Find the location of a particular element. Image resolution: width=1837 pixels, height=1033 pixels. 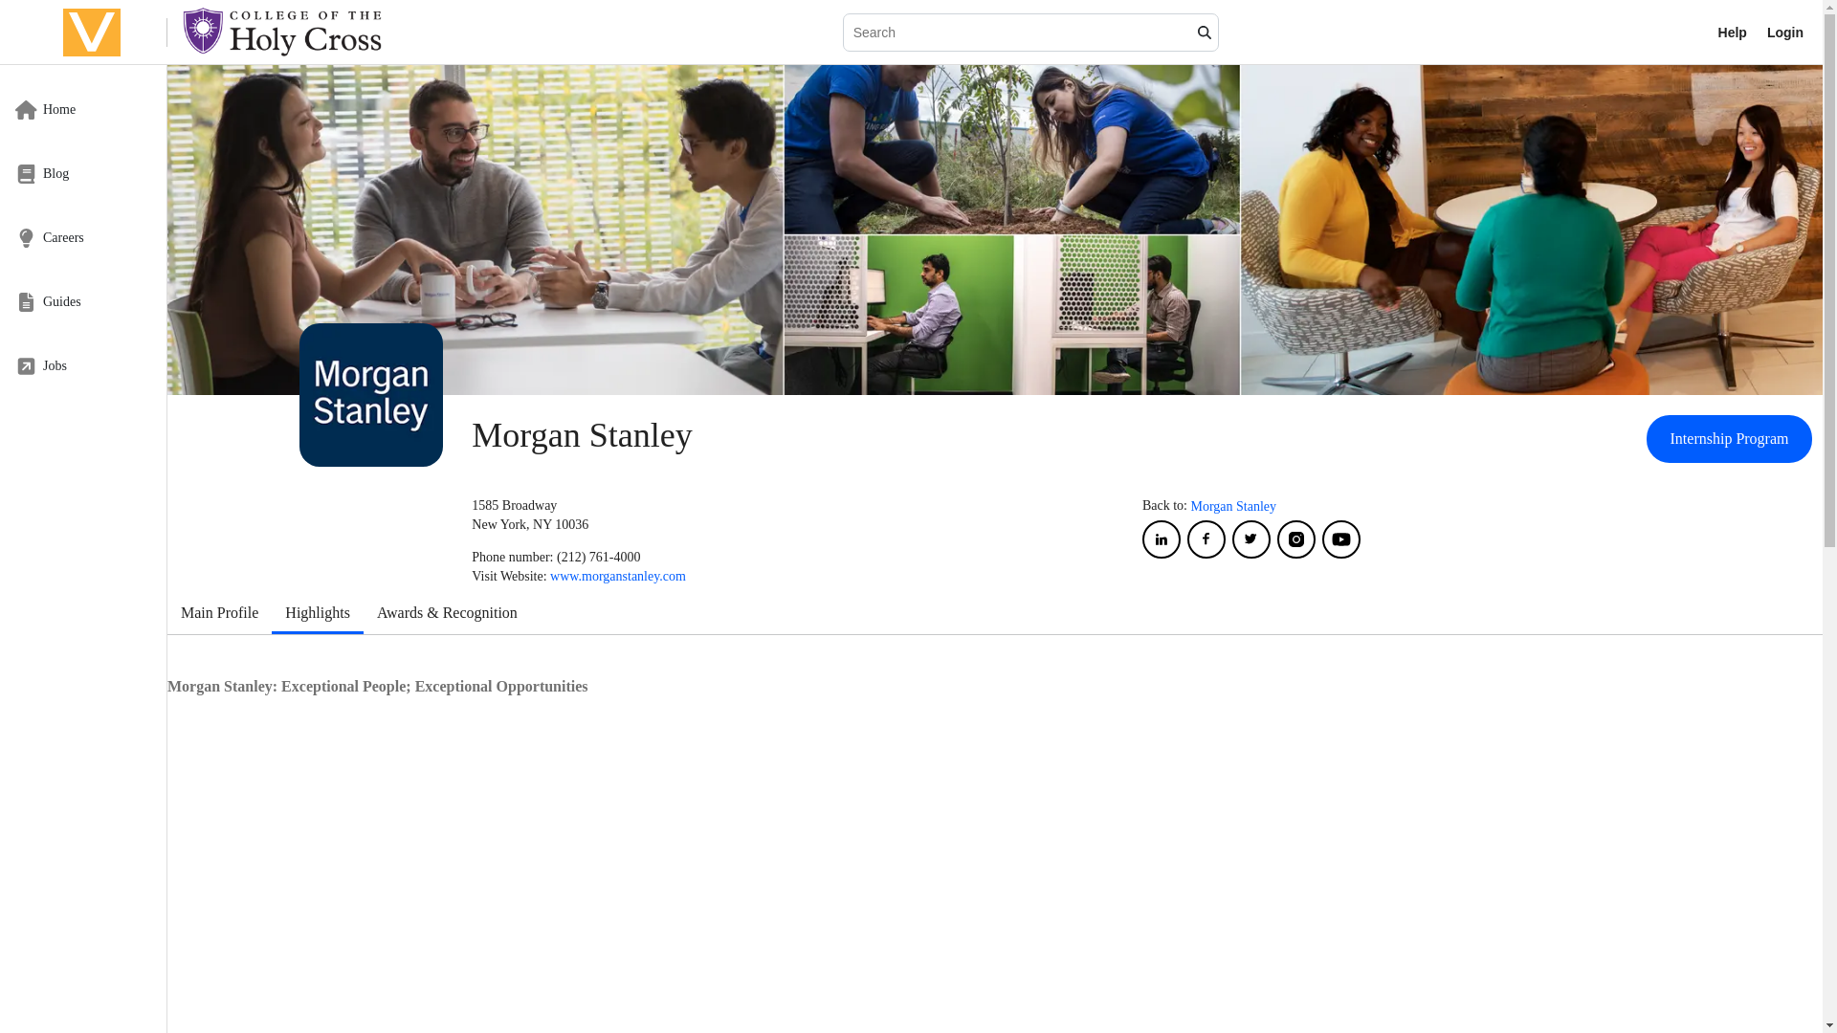

Main Profile is located at coordinates (219, 615).